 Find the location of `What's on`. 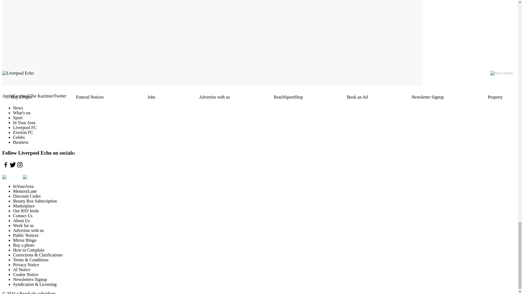

What's on is located at coordinates (22, 113).